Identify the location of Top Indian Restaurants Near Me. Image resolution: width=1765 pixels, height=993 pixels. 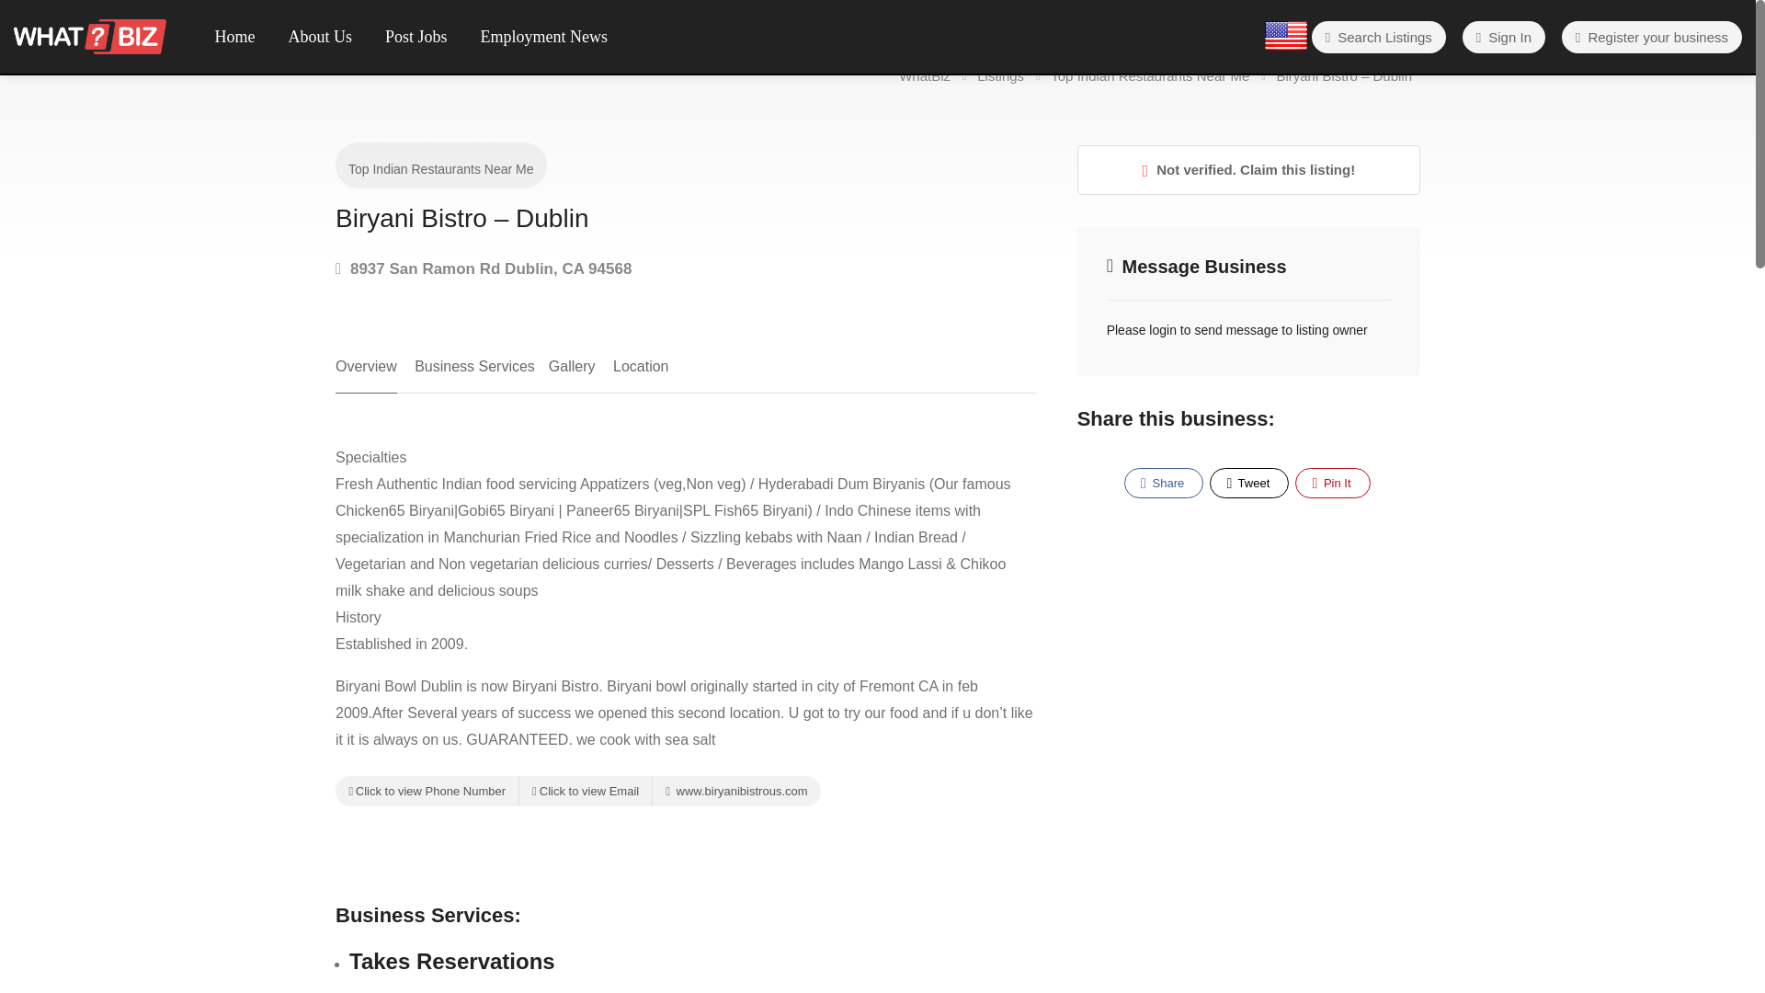
(1151, 75).